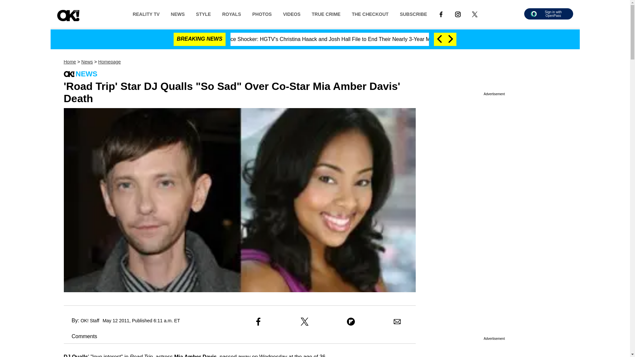 This screenshot has height=357, width=635. Describe the element at coordinates (458, 14) in the screenshot. I see `Link to Instagram` at that location.